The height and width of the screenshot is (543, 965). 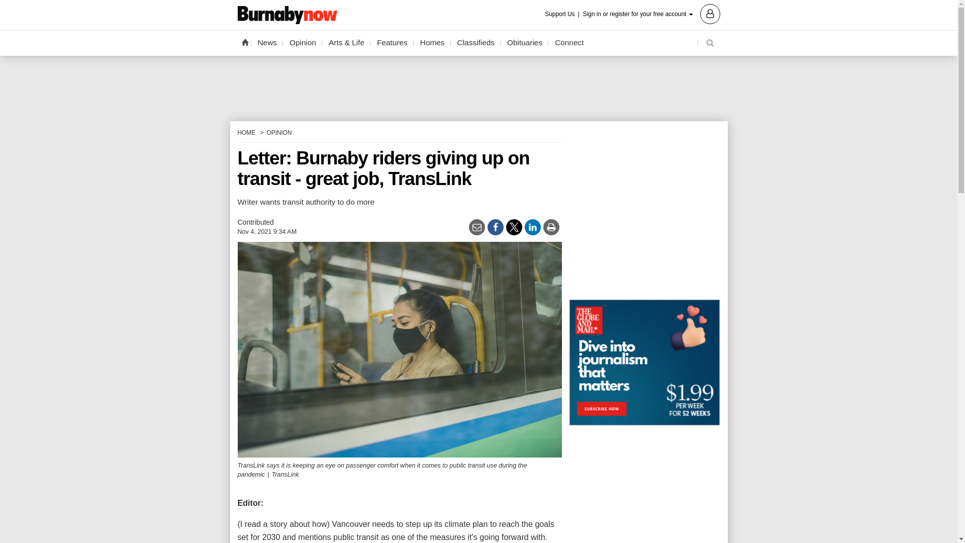 I want to click on Home, so click(x=244, y=42).